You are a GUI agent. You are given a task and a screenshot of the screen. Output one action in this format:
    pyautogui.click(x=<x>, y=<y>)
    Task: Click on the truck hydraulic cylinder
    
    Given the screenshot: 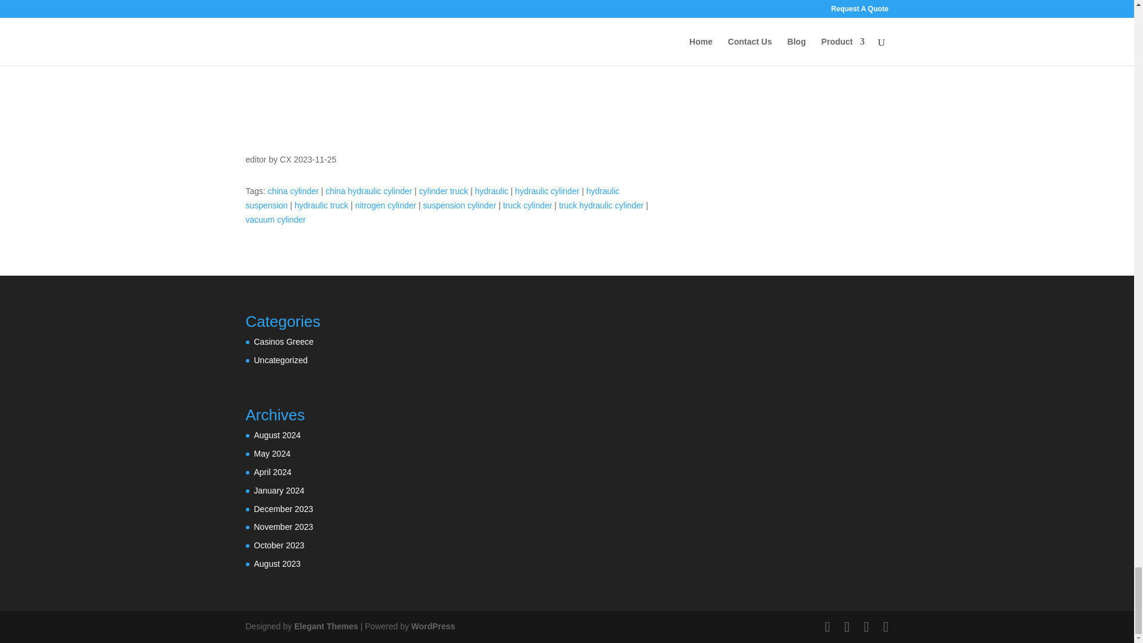 What is the action you would take?
    pyautogui.click(x=601, y=205)
    